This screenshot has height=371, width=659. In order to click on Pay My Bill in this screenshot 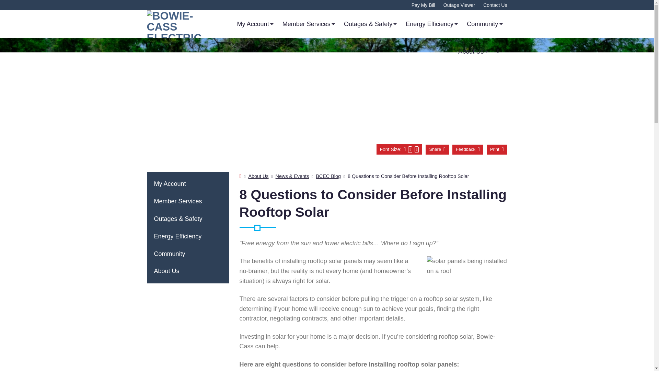, I will do `click(423, 5)`.